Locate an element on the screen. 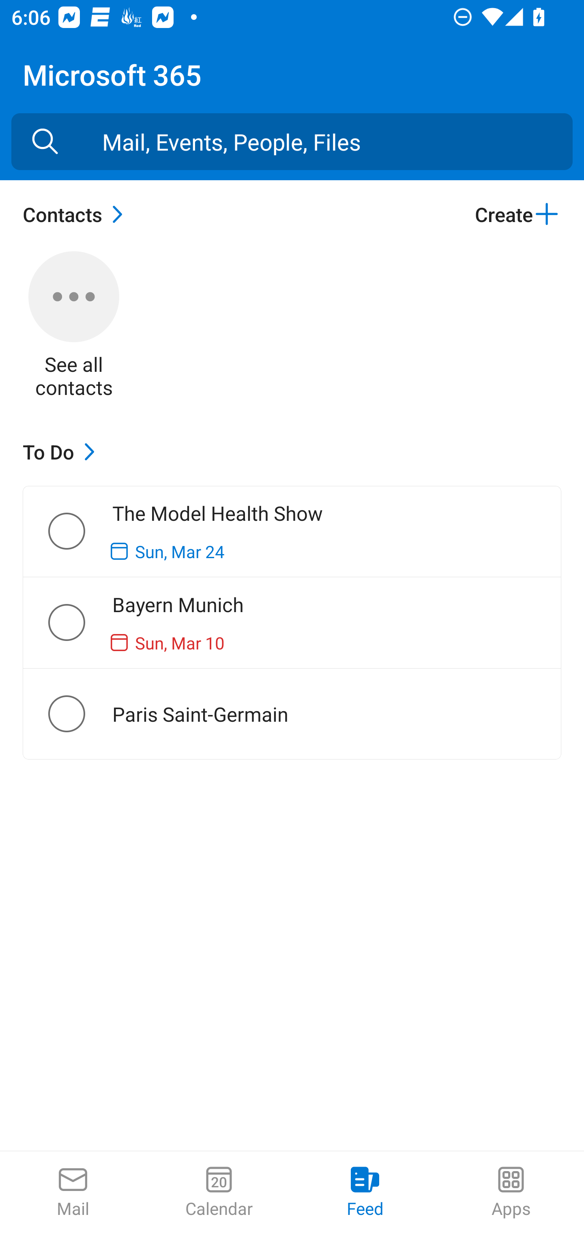  Search for Mail, Events, People, Files is located at coordinates (45, 142).